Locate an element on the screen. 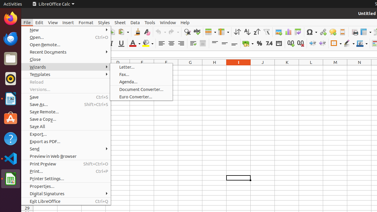 The image size is (377, 212). J1 is located at coordinates (263, 68).